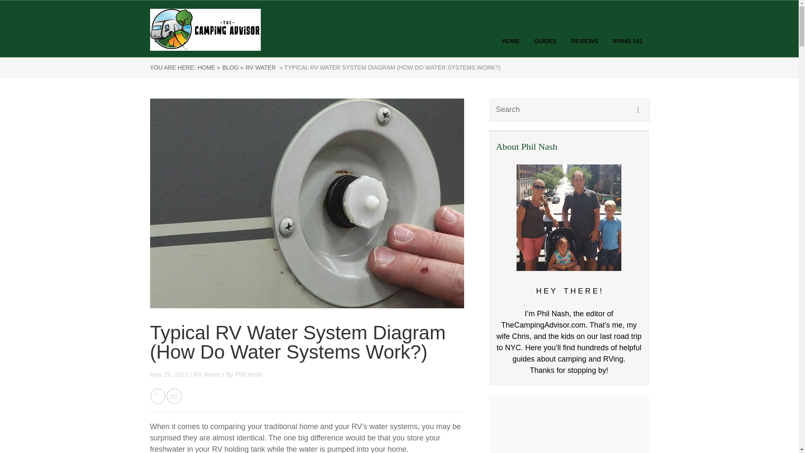 This screenshot has height=453, width=805. What do you see at coordinates (545, 41) in the screenshot?
I see `GUIDES` at bounding box center [545, 41].